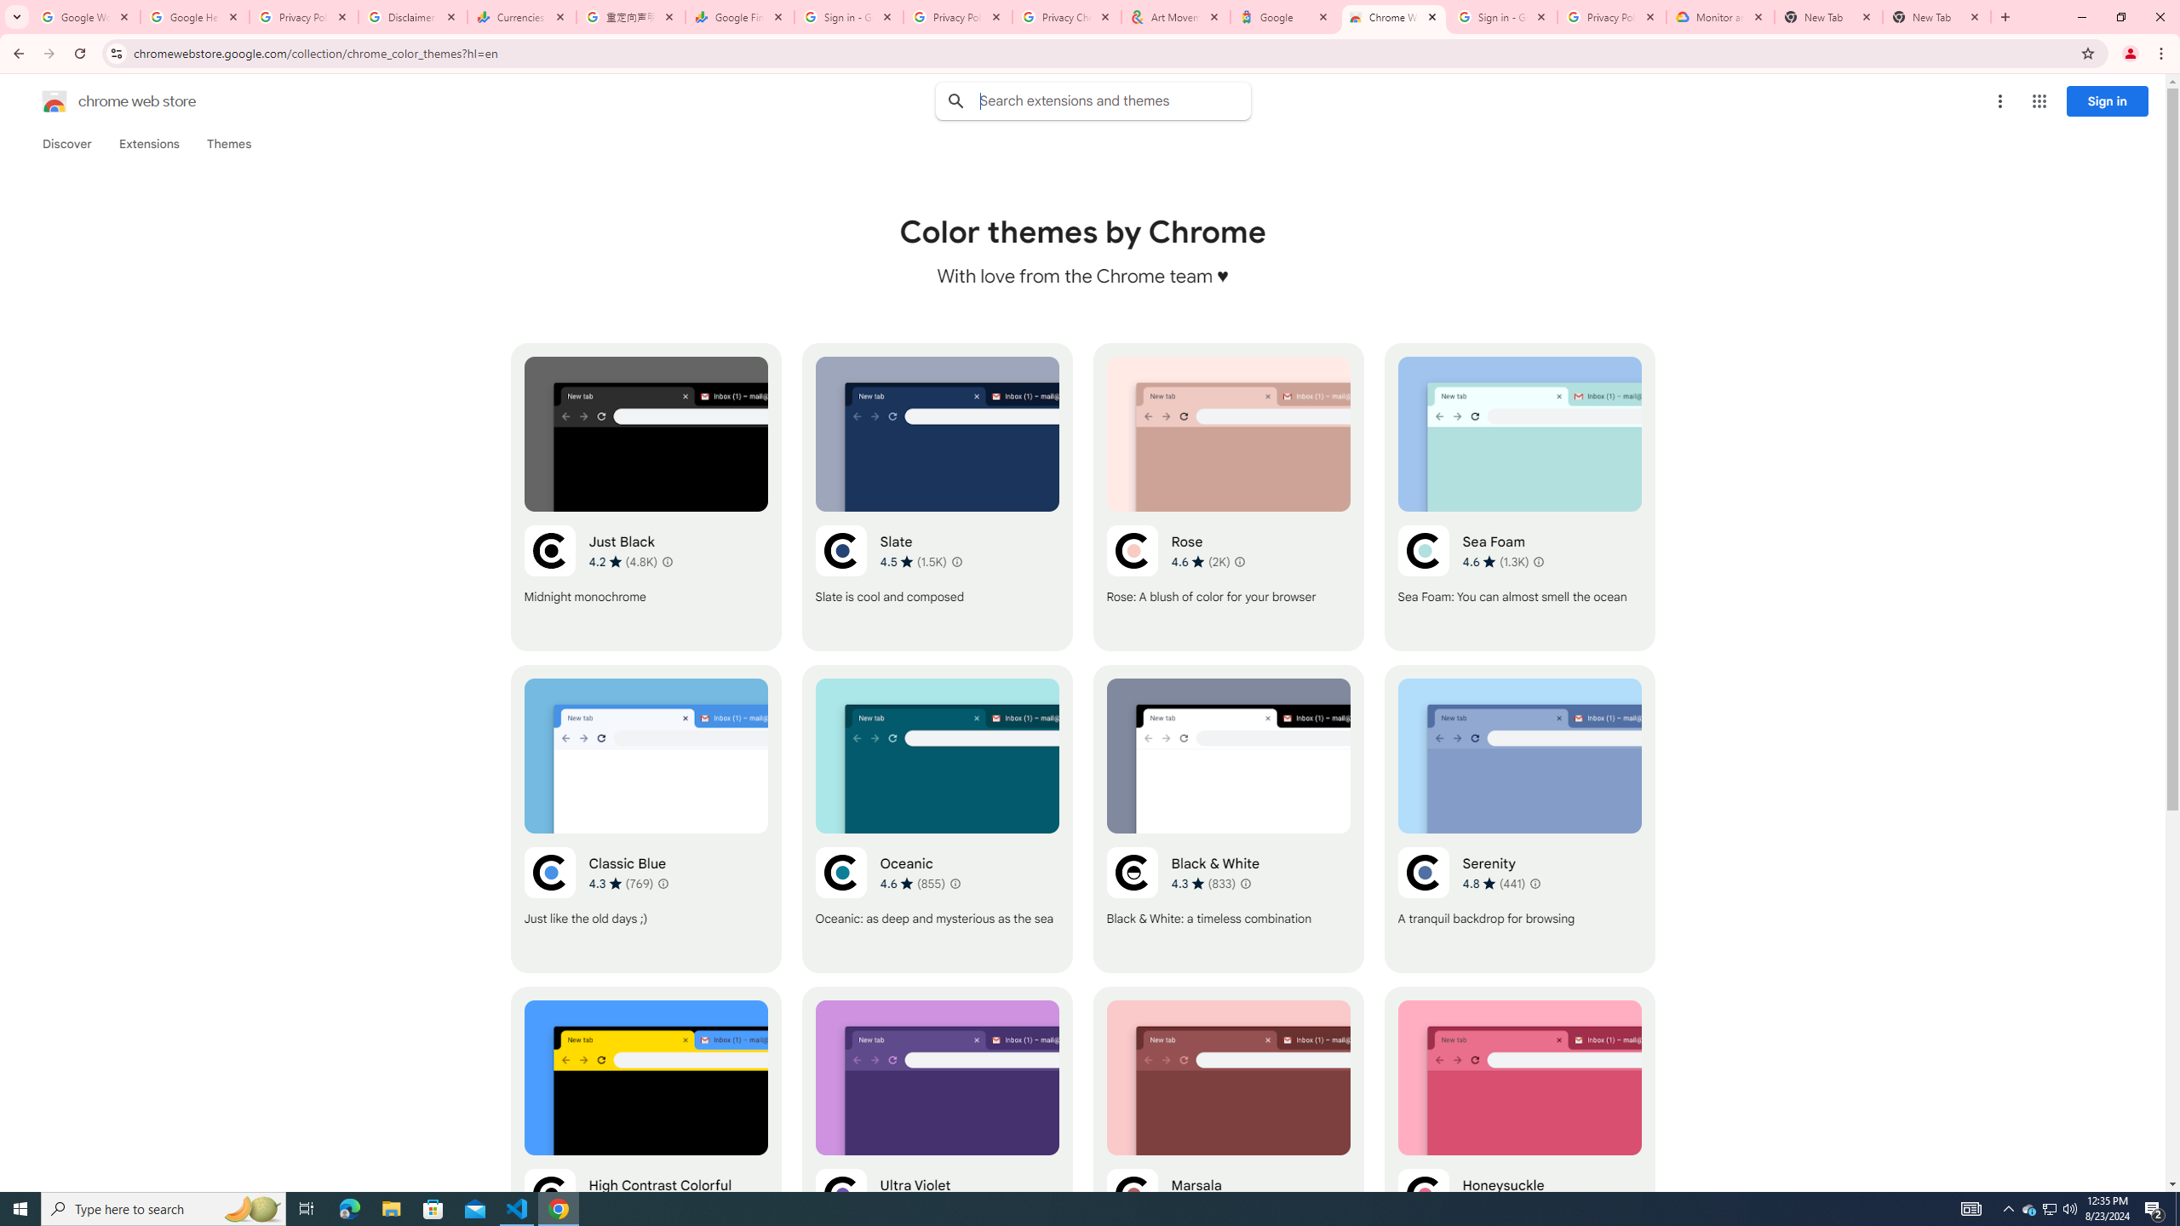 This screenshot has height=1226, width=2180. I want to click on Learn more about results and reviews "Sea Foam", so click(1539, 562).